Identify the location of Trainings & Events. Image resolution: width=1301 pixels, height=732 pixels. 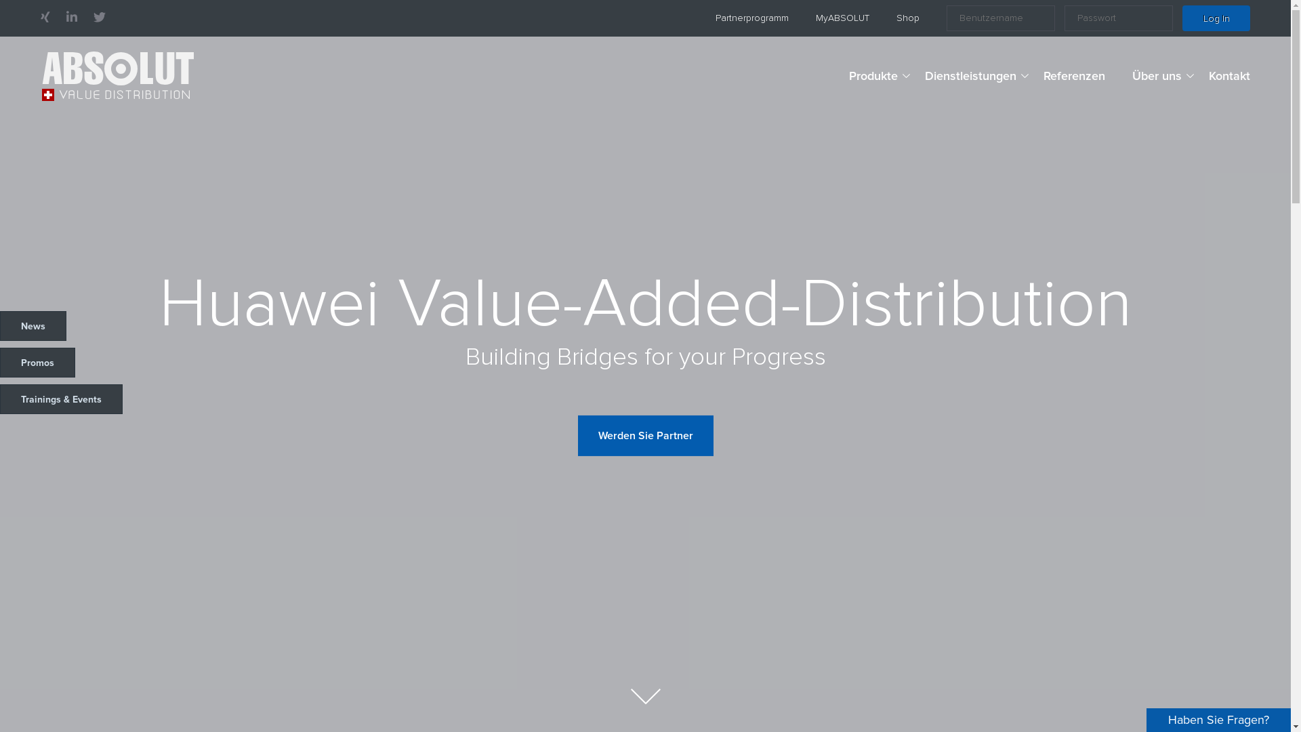
(61, 399).